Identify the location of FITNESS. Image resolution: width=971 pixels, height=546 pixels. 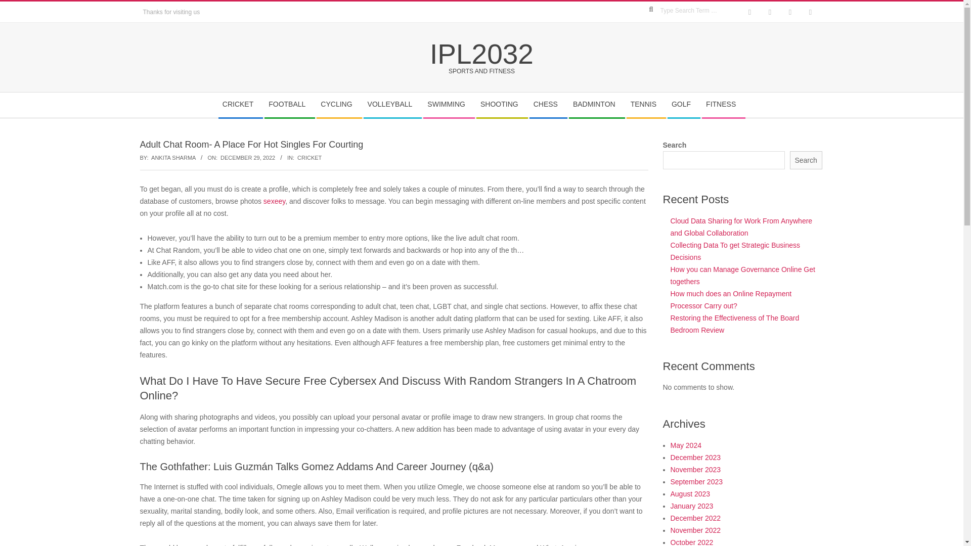
(723, 105).